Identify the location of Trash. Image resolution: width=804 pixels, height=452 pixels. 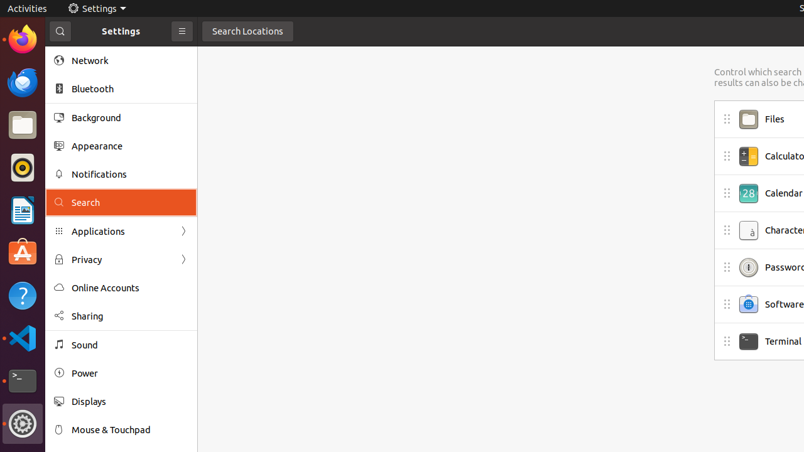
(84, 120).